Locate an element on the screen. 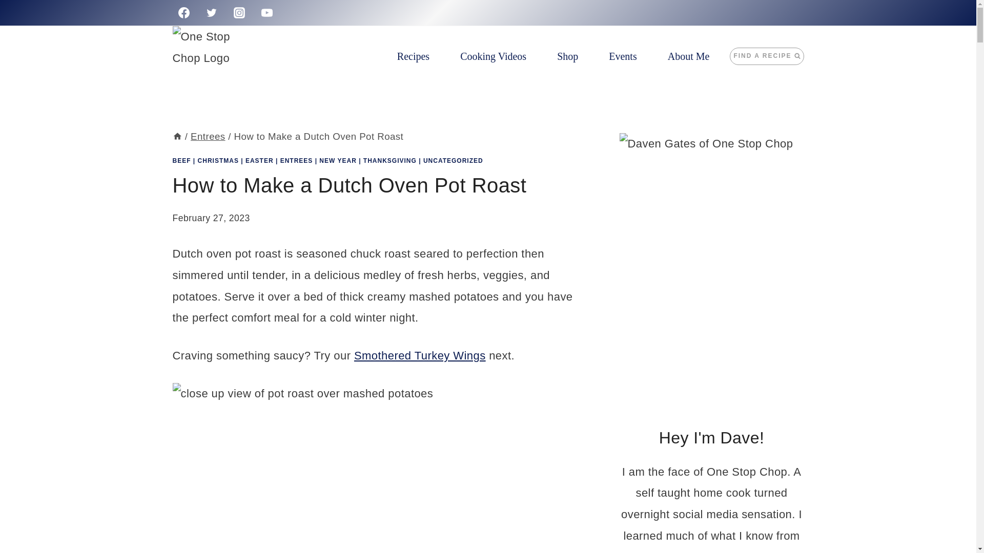  ENTREES is located at coordinates (296, 160).